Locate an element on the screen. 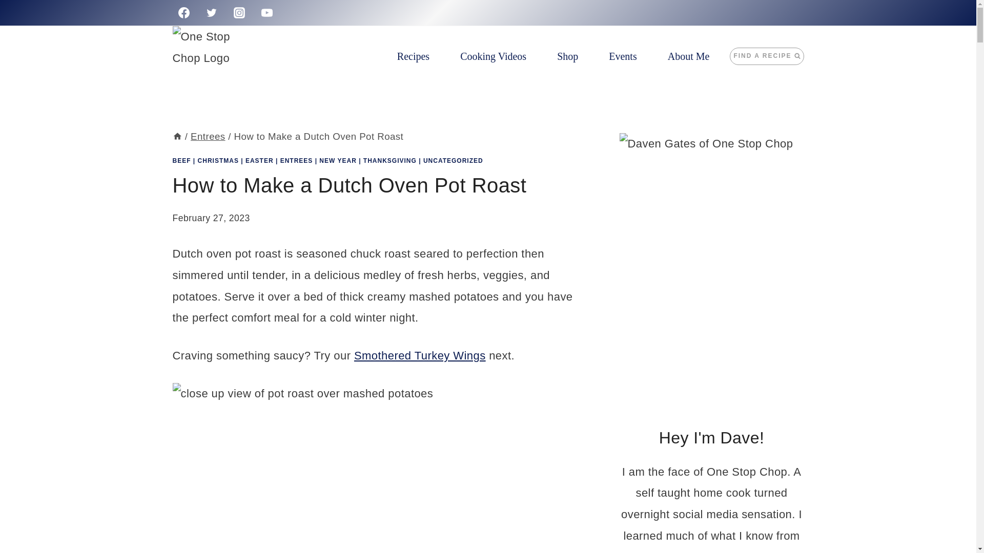  ENTREES is located at coordinates (296, 160).